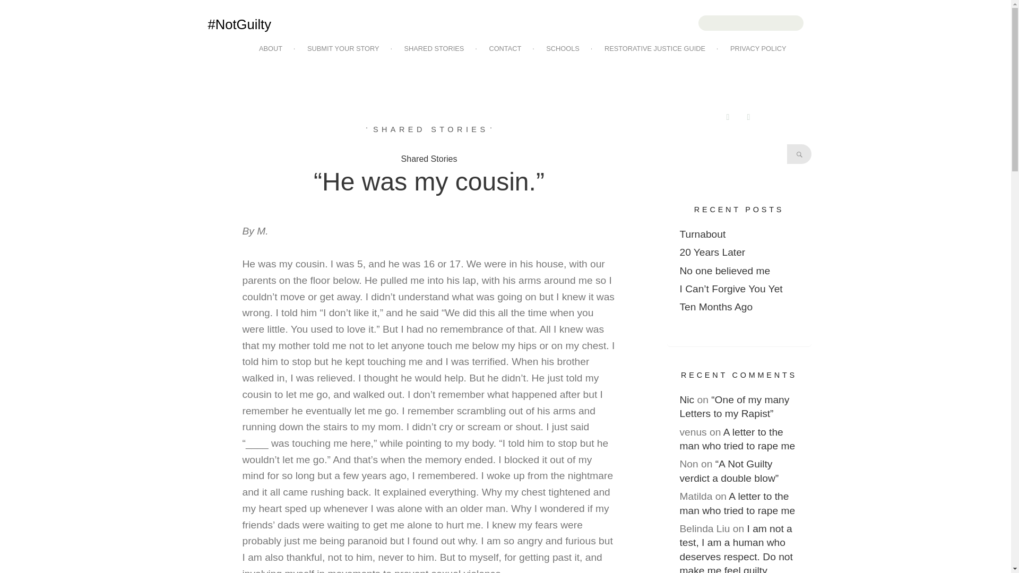 This screenshot has width=1019, height=573. What do you see at coordinates (703, 234) in the screenshot?
I see `Turnabout` at bounding box center [703, 234].